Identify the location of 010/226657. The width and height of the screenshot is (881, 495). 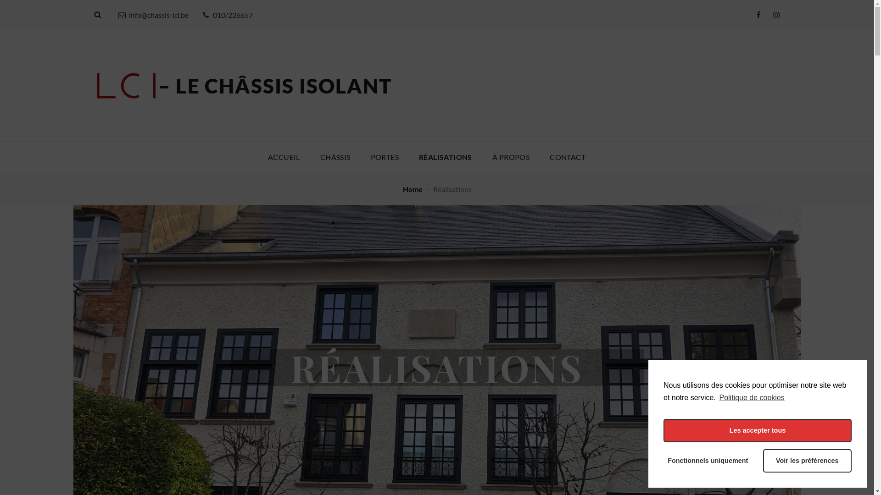
(228, 15).